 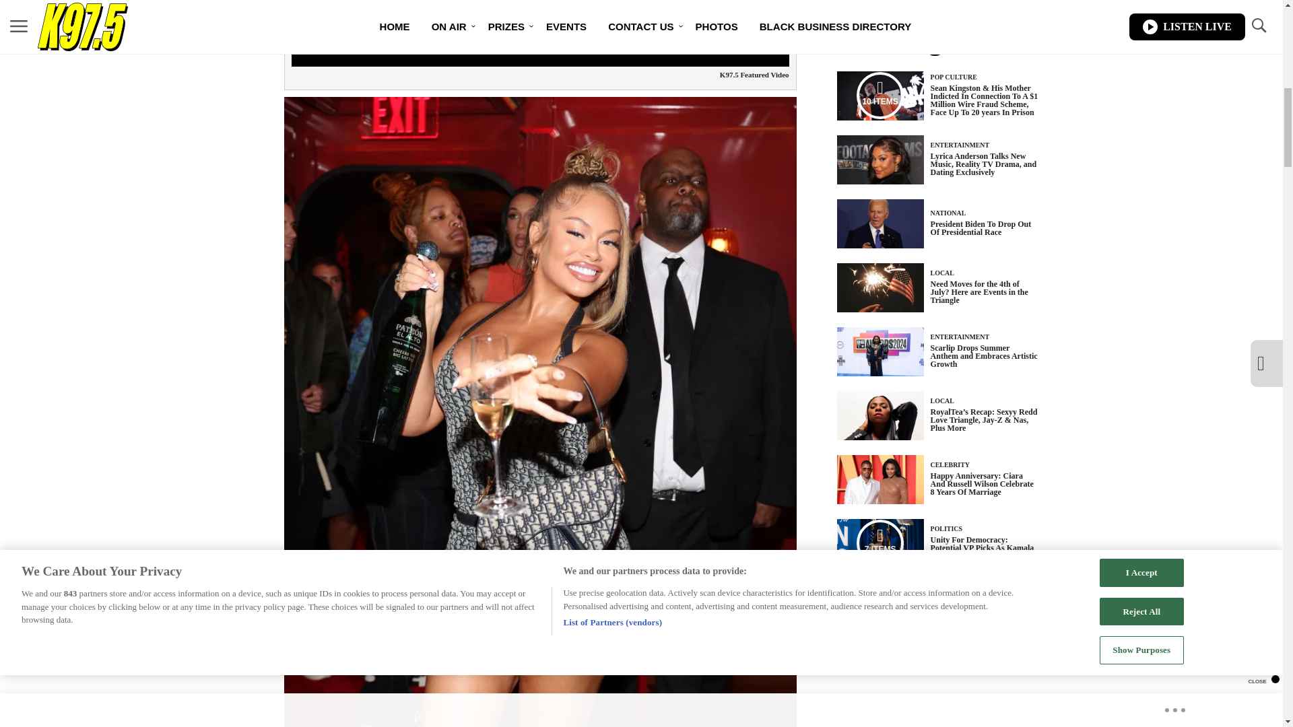 What do you see at coordinates (880, 96) in the screenshot?
I see `Media Playlist` at bounding box center [880, 96].